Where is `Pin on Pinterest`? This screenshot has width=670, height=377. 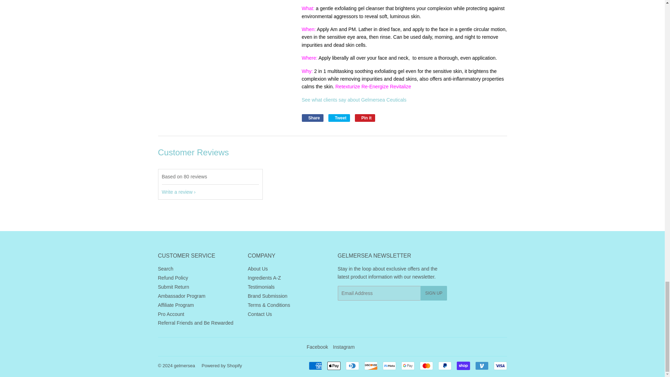
Pin on Pinterest is located at coordinates (365, 118).